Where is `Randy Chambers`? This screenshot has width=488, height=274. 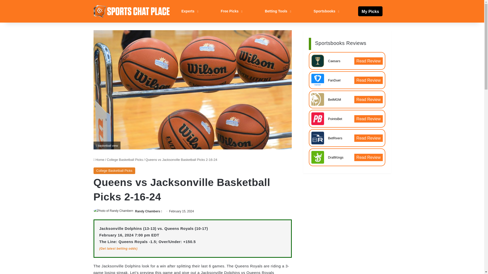 Randy Chambers is located at coordinates (147, 211).